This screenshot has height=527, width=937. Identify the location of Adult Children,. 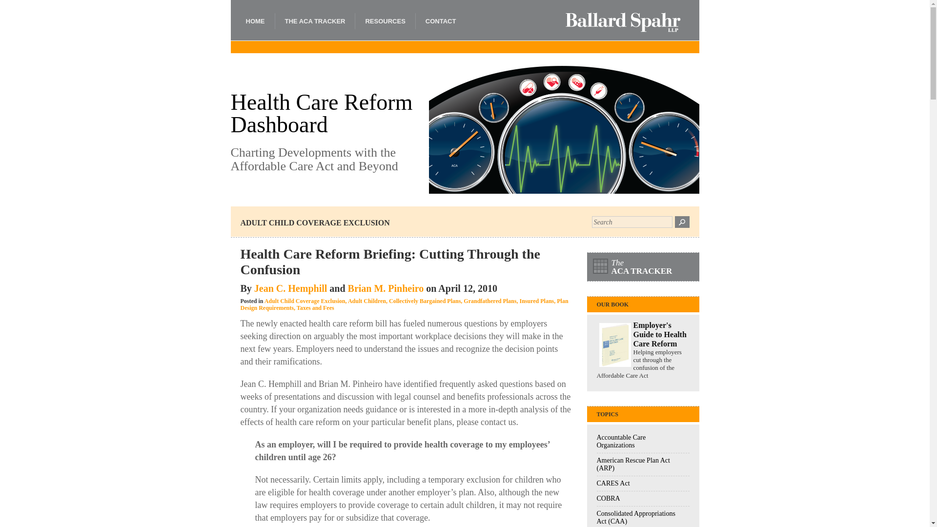
(367, 301).